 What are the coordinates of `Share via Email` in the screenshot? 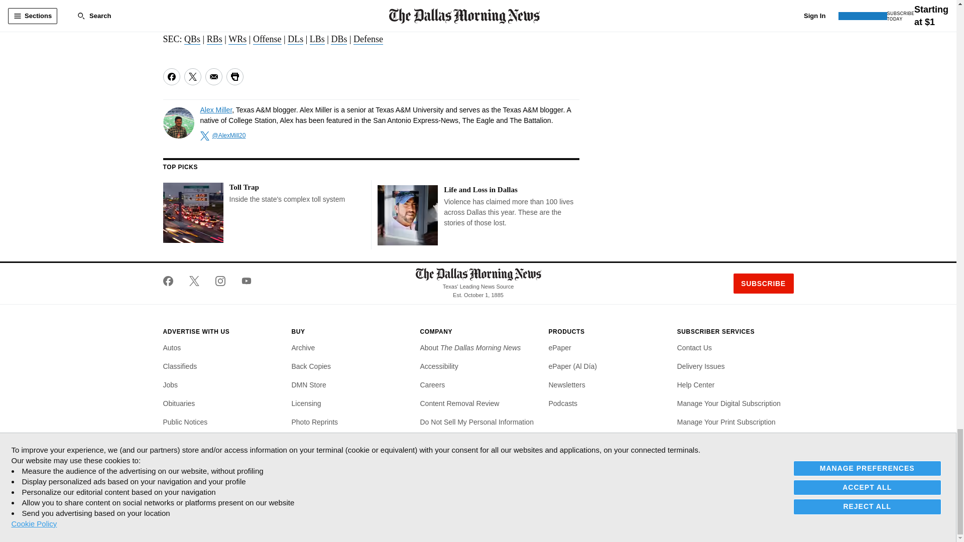 It's located at (213, 76).